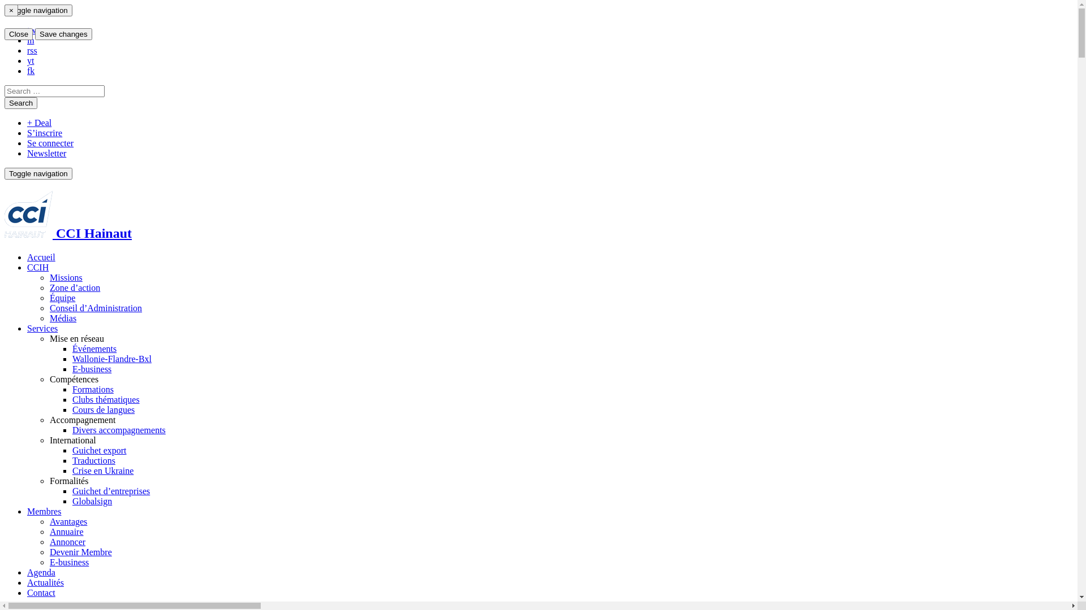 The height and width of the screenshot is (610, 1086). Describe the element at coordinates (69, 563) in the screenshot. I see `E-business` at that location.